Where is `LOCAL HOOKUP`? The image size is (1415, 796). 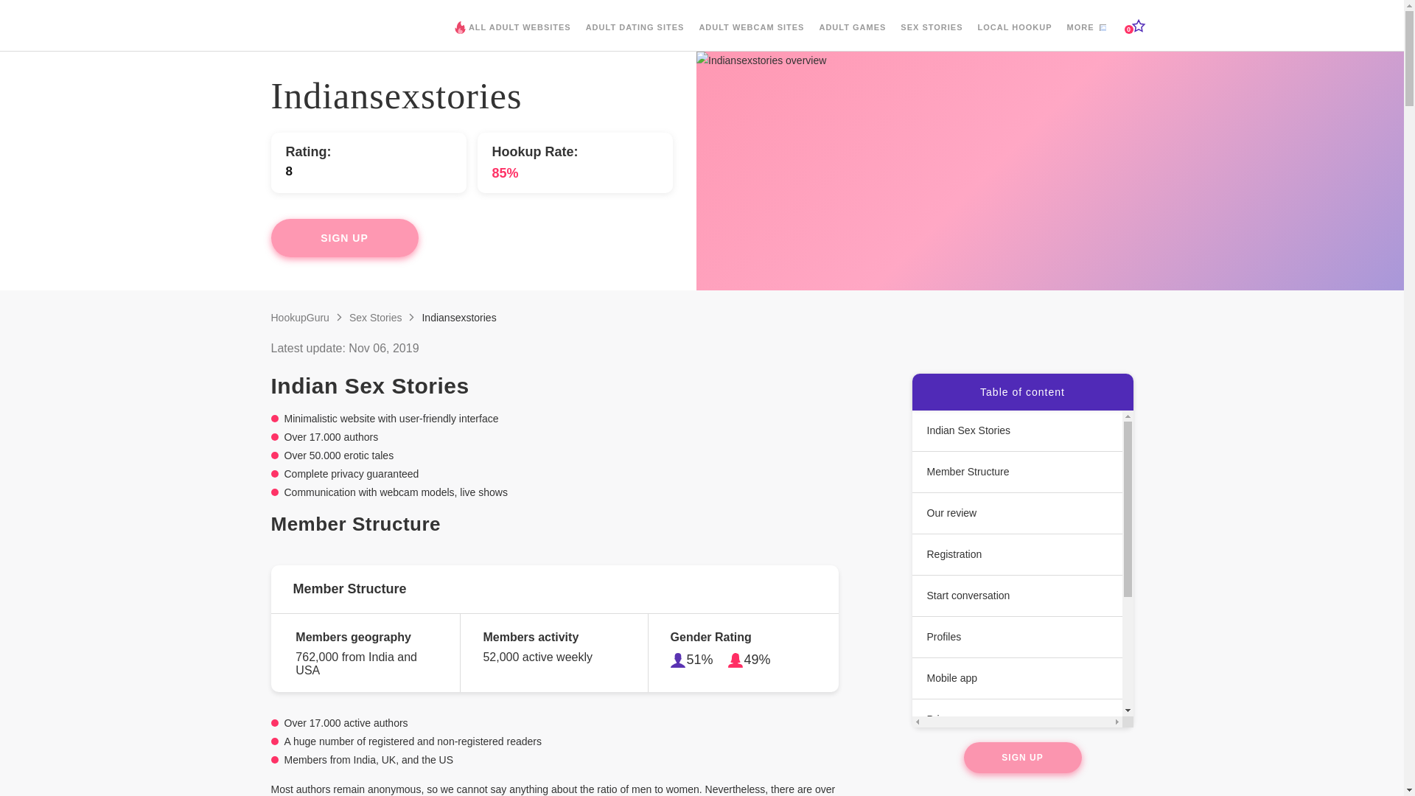 LOCAL HOOKUP is located at coordinates (1014, 38).